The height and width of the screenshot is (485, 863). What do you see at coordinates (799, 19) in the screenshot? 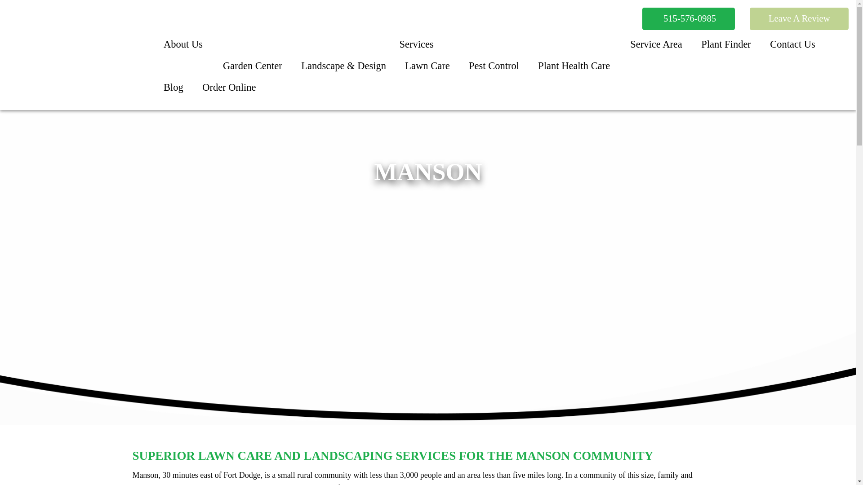
I see `Leave A Review` at bounding box center [799, 19].